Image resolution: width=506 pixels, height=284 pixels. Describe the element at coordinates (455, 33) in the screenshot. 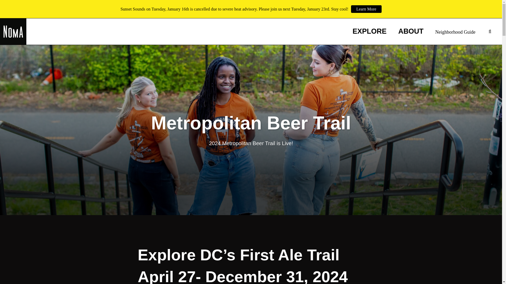

I see `Neighborhood Guide` at that location.